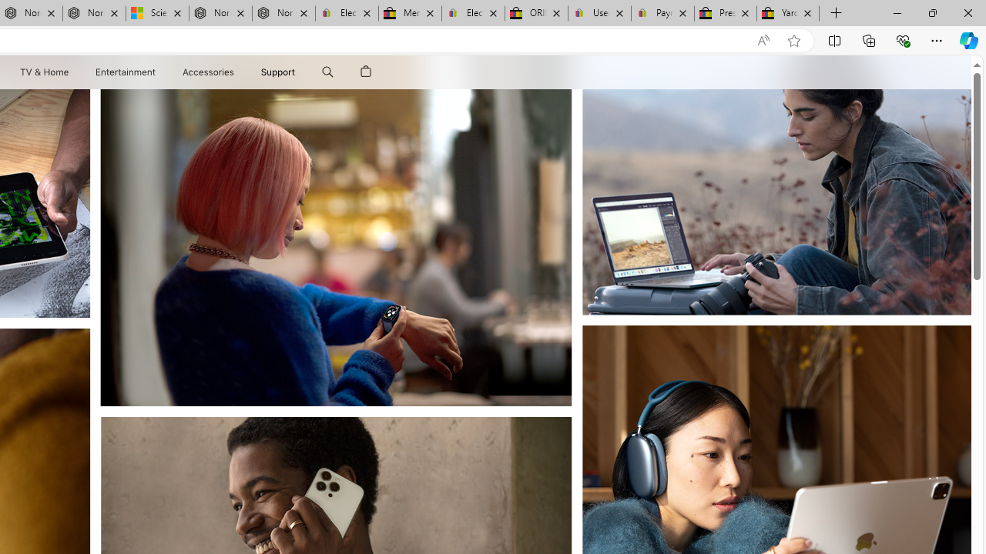  Describe the element at coordinates (283, 14) in the screenshot. I see `Nordace - FAQ` at that location.